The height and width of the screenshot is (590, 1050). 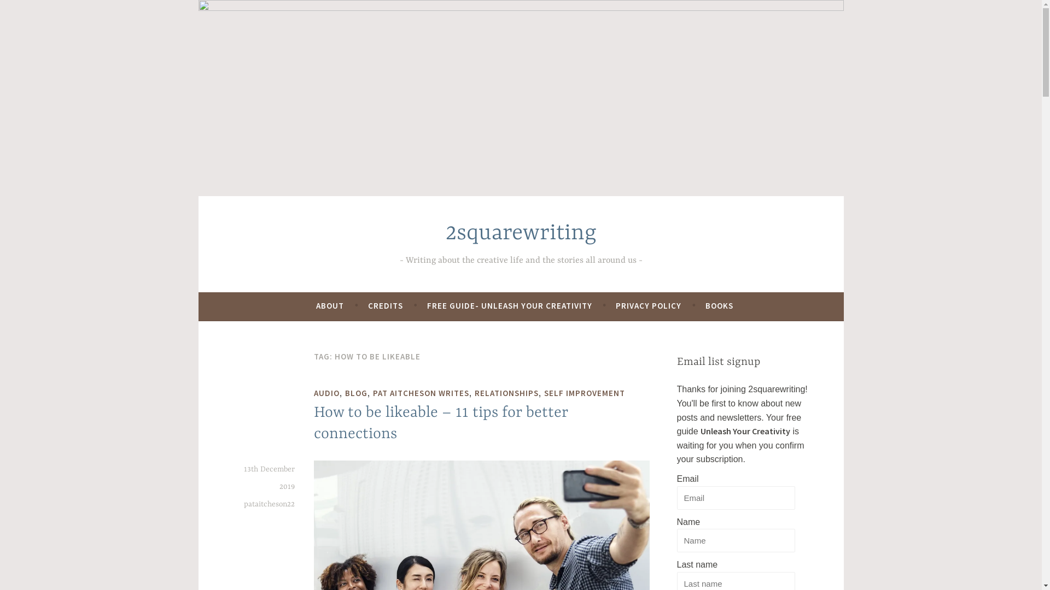 What do you see at coordinates (24, 11) in the screenshot?
I see `Search` at bounding box center [24, 11].